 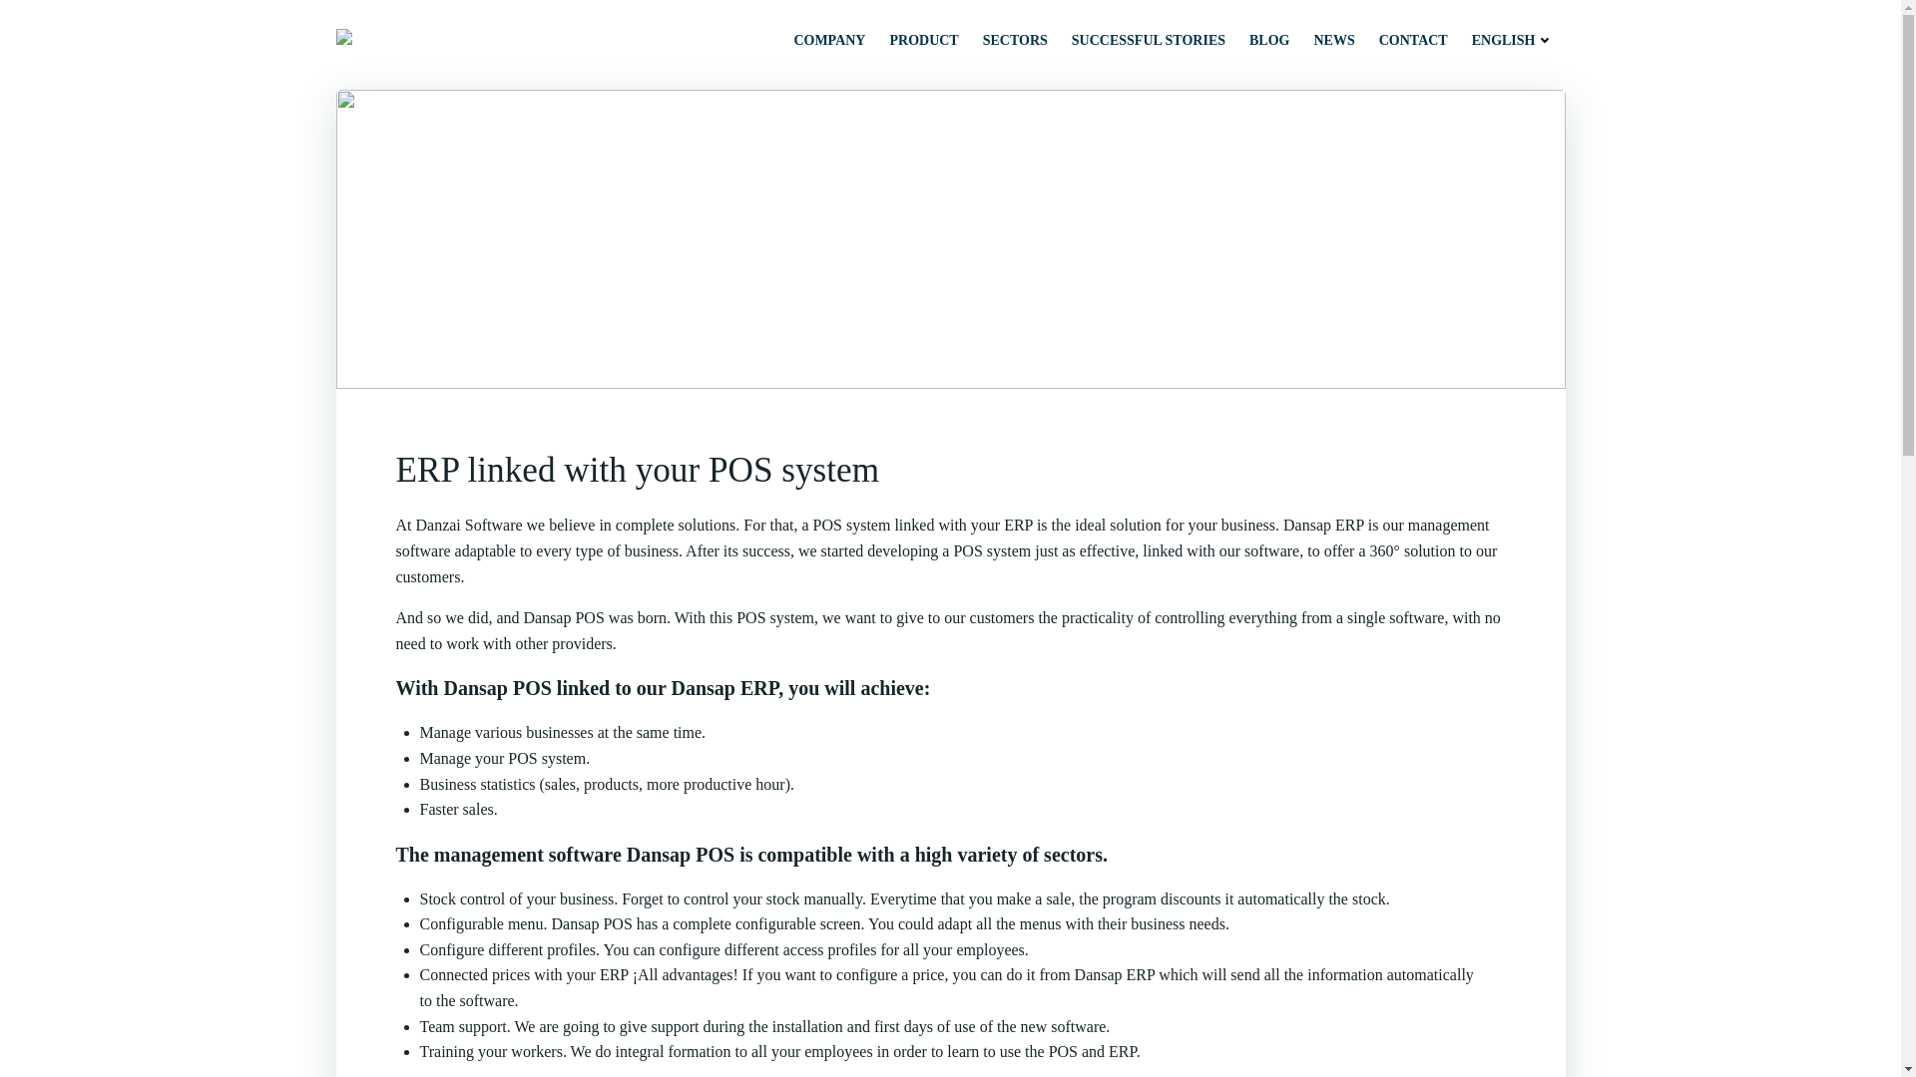 What do you see at coordinates (1413, 40) in the screenshot?
I see `CONTACT` at bounding box center [1413, 40].